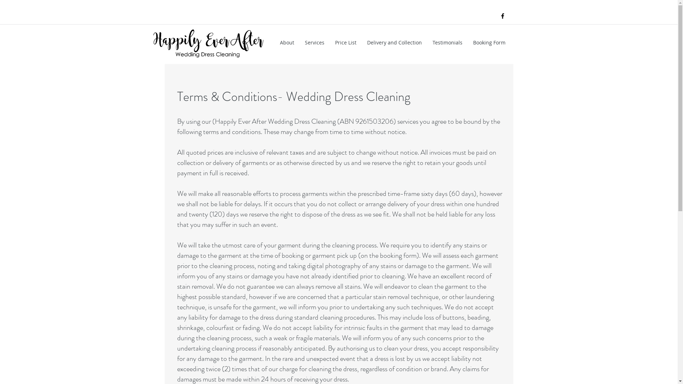 This screenshot has height=384, width=683. What do you see at coordinates (287, 43) in the screenshot?
I see `About` at bounding box center [287, 43].